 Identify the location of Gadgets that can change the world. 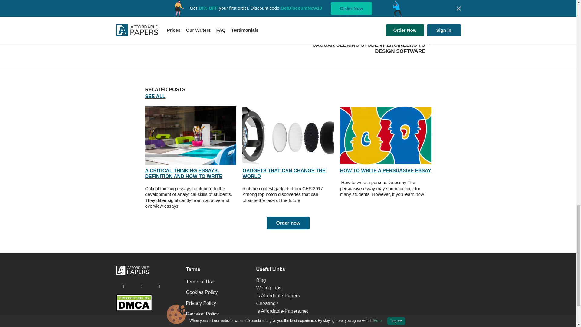
(386, 136).